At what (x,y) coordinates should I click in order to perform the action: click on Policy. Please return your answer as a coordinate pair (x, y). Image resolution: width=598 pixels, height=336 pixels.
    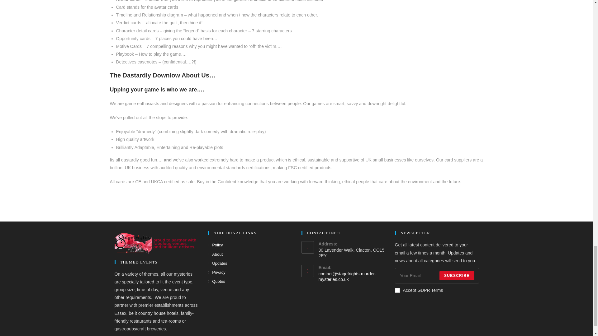
    Looking at the image, I should click on (216, 245).